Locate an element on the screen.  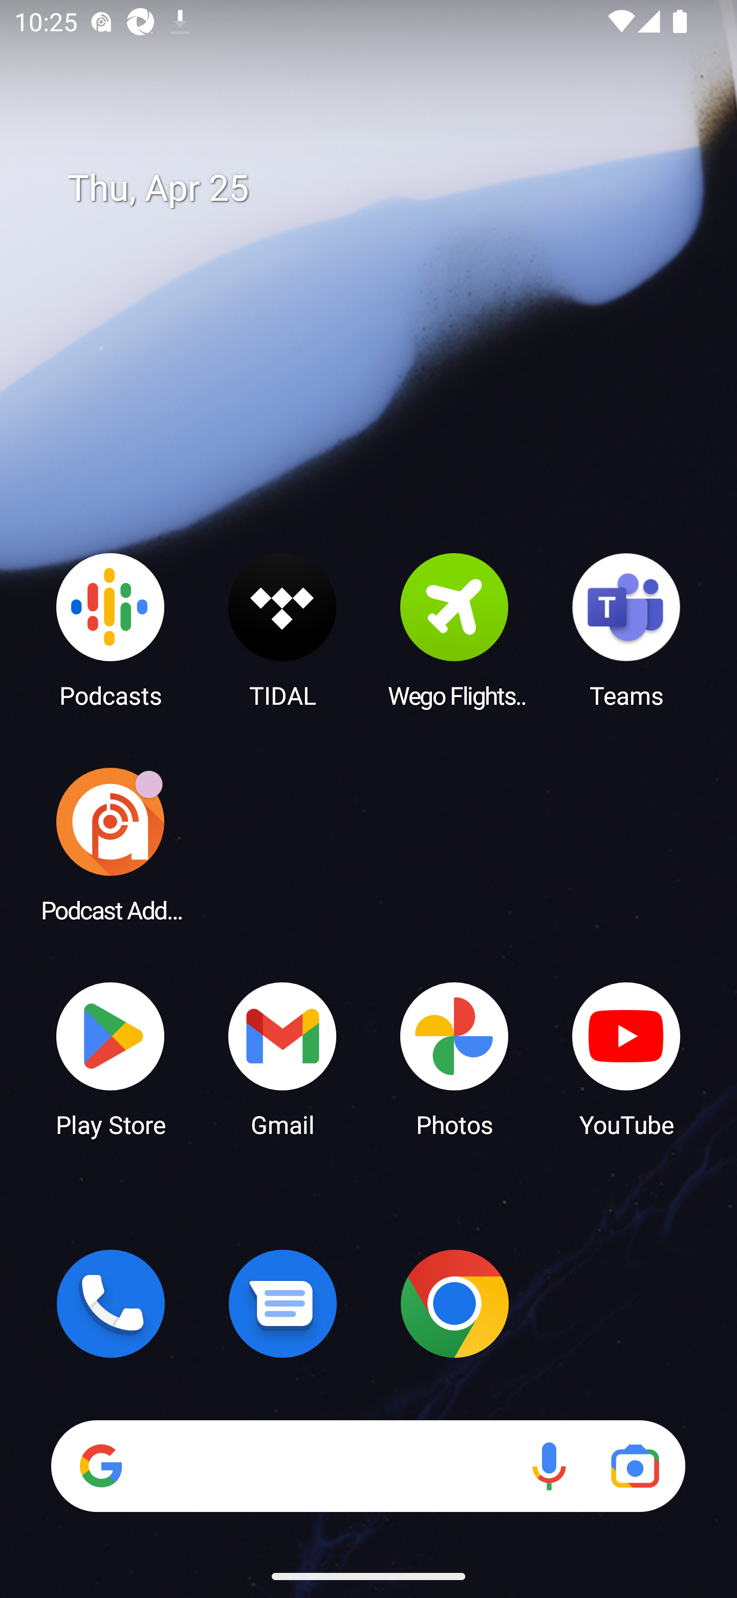
Play Store is located at coordinates (111, 1058).